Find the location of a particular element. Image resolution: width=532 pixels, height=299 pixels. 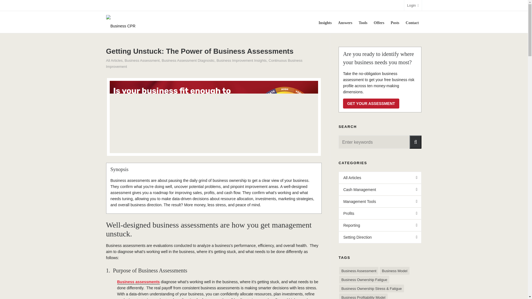

Answers is located at coordinates (345, 22).